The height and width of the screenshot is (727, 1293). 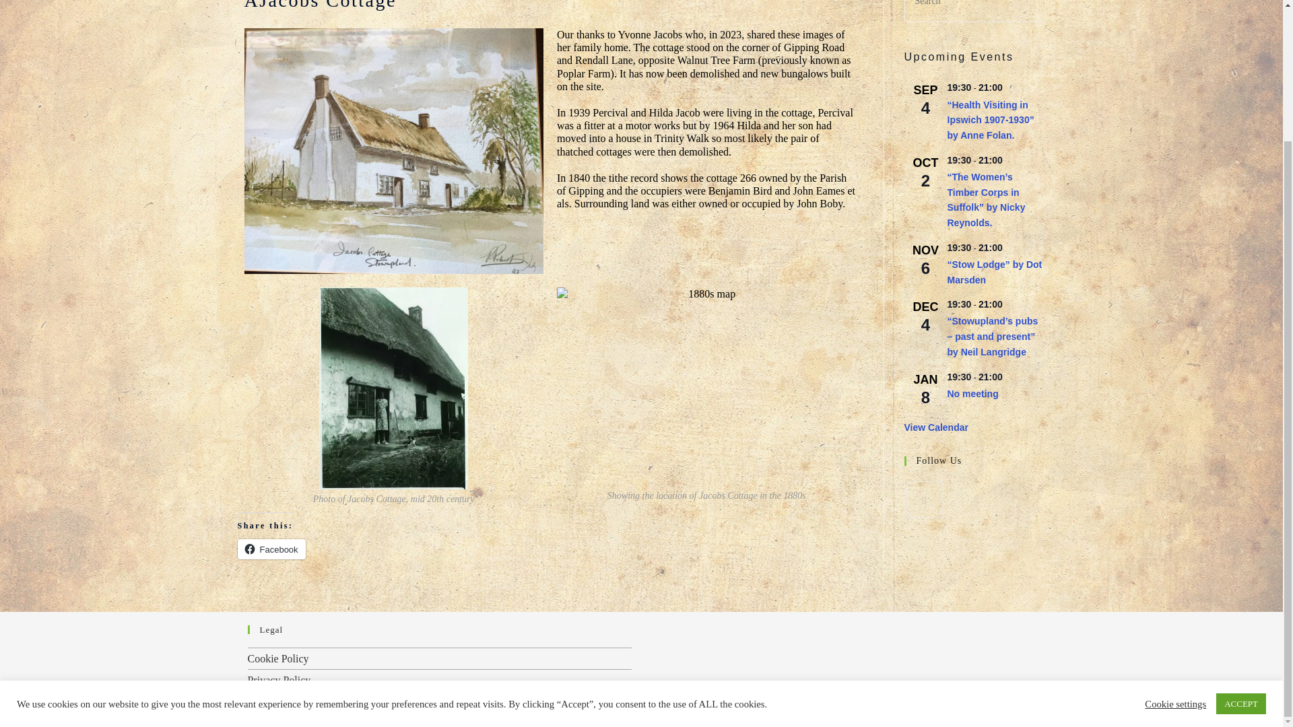 What do you see at coordinates (972, 394) in the screenshot?
I see `No meeting` at bounding box center [972, 394].